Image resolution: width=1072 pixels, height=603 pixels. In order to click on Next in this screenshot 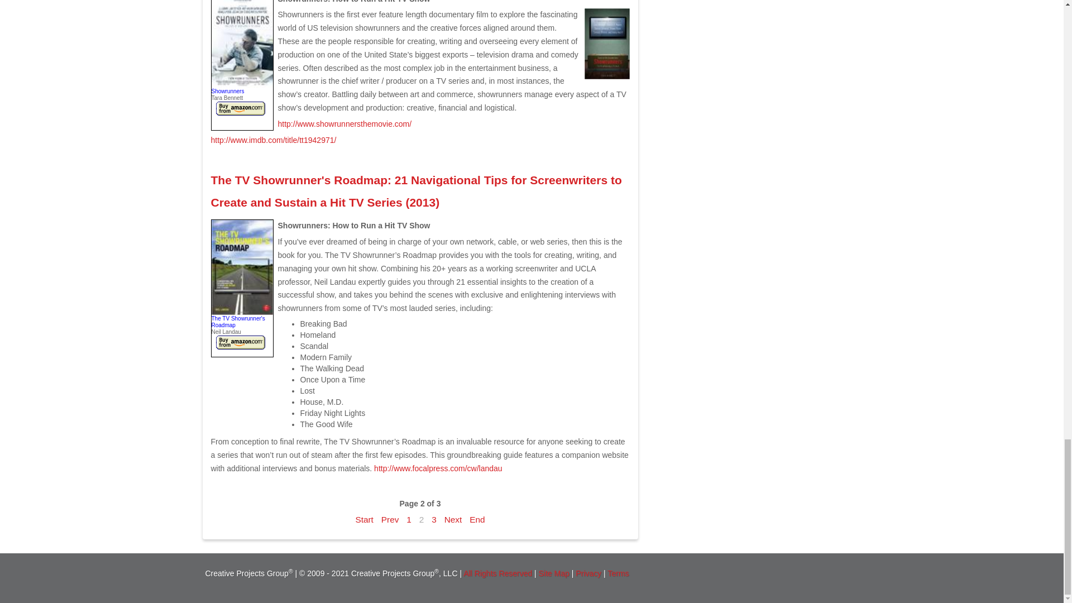, I will do `click(453, 519)`.